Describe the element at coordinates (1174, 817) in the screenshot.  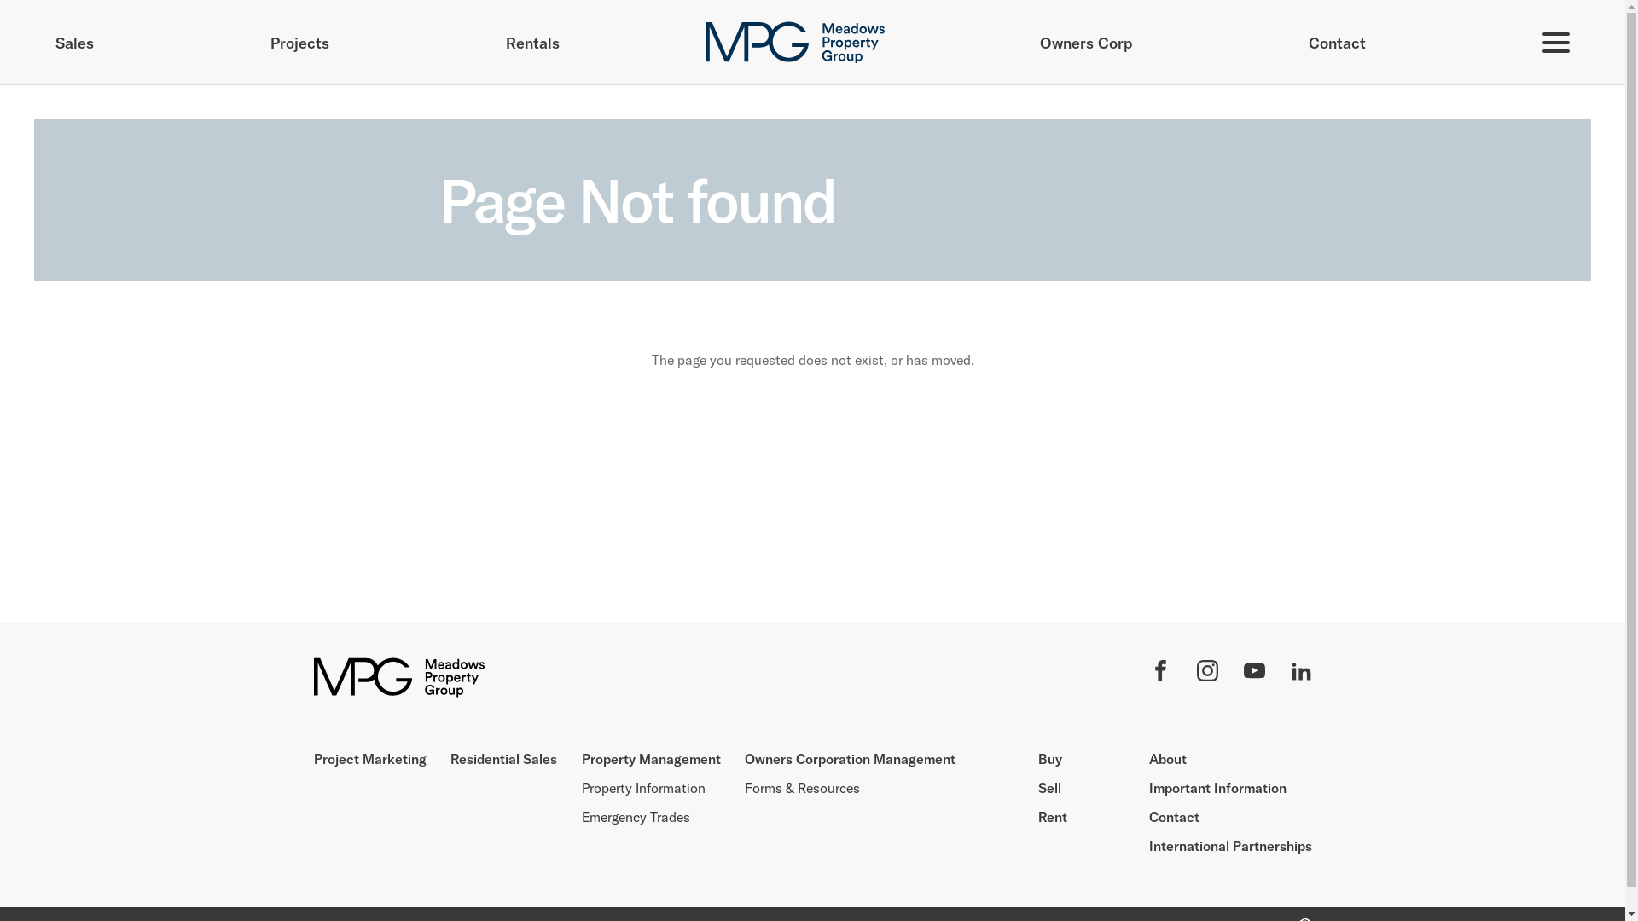
I see `Contact` at that location.